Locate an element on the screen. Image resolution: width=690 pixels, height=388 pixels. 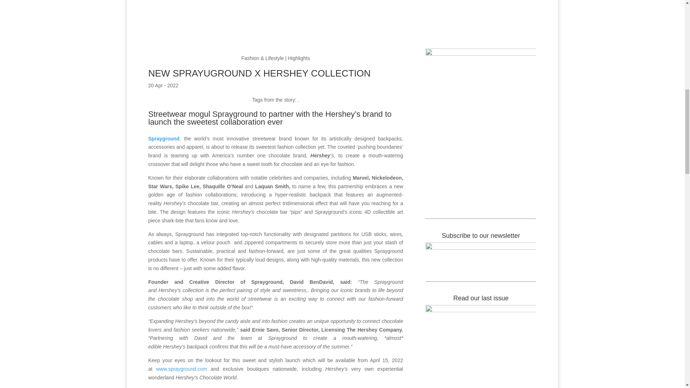
Sprayground-x-Hershey is located at coordinates (275, 24).